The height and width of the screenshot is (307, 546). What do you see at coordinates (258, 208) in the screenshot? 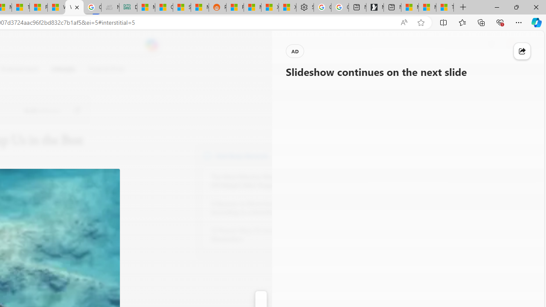
I see `8 Reasons to Drink Kombucha, According to a Nutritionist` at bounding box center [258, 208].